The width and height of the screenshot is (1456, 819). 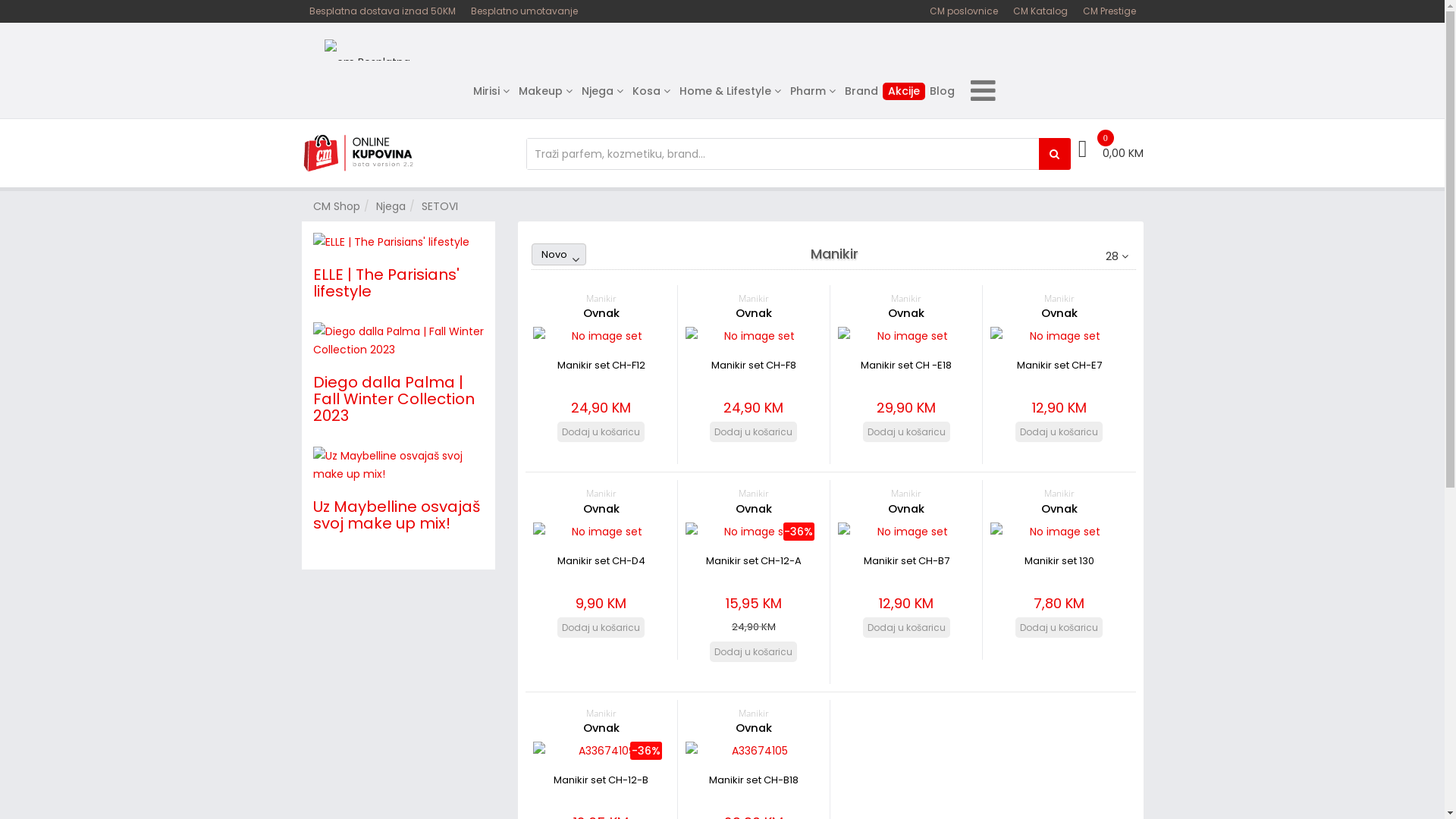 What do you see at coordinates (754, 728) in the screenshot?
I see `Ovnak` at bounding box center [754, 728].